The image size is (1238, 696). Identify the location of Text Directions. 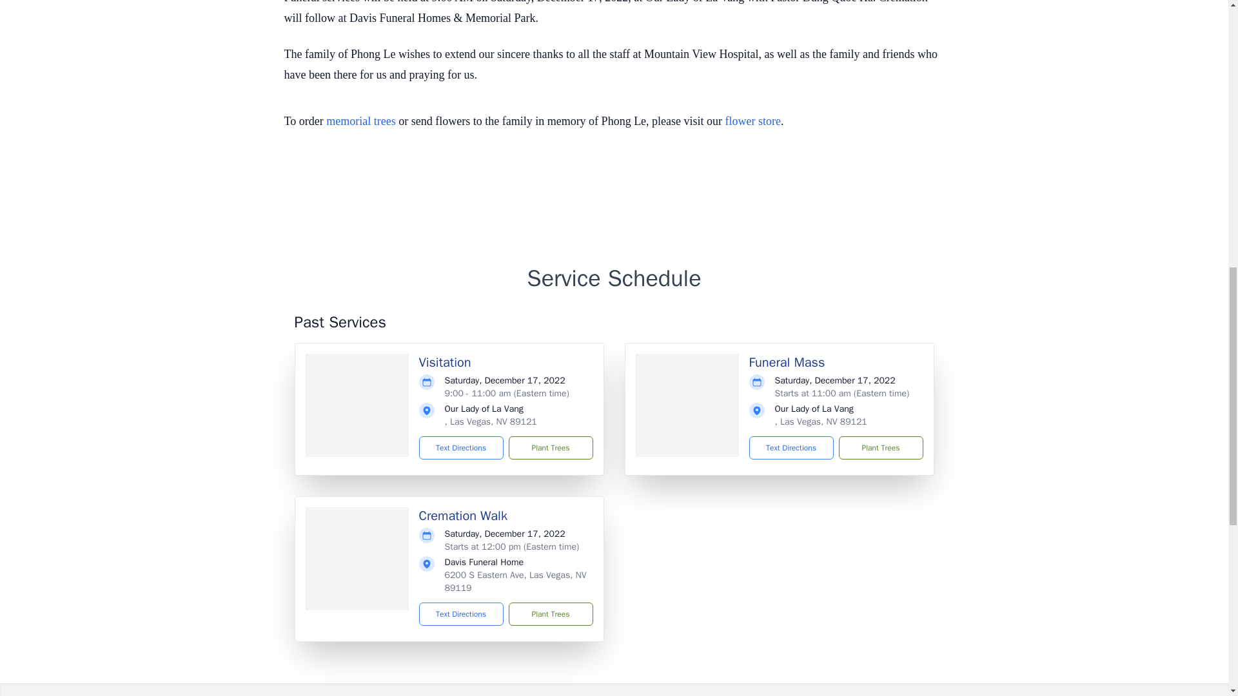
(791, 447).